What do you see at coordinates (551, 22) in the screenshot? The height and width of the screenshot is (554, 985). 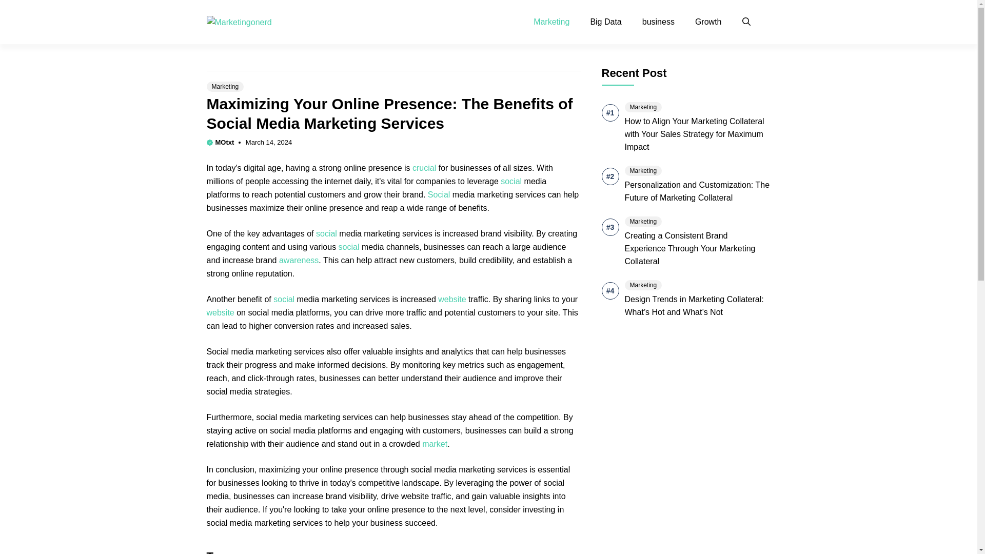 I see `Marketing` at bounding box center [551, 22].